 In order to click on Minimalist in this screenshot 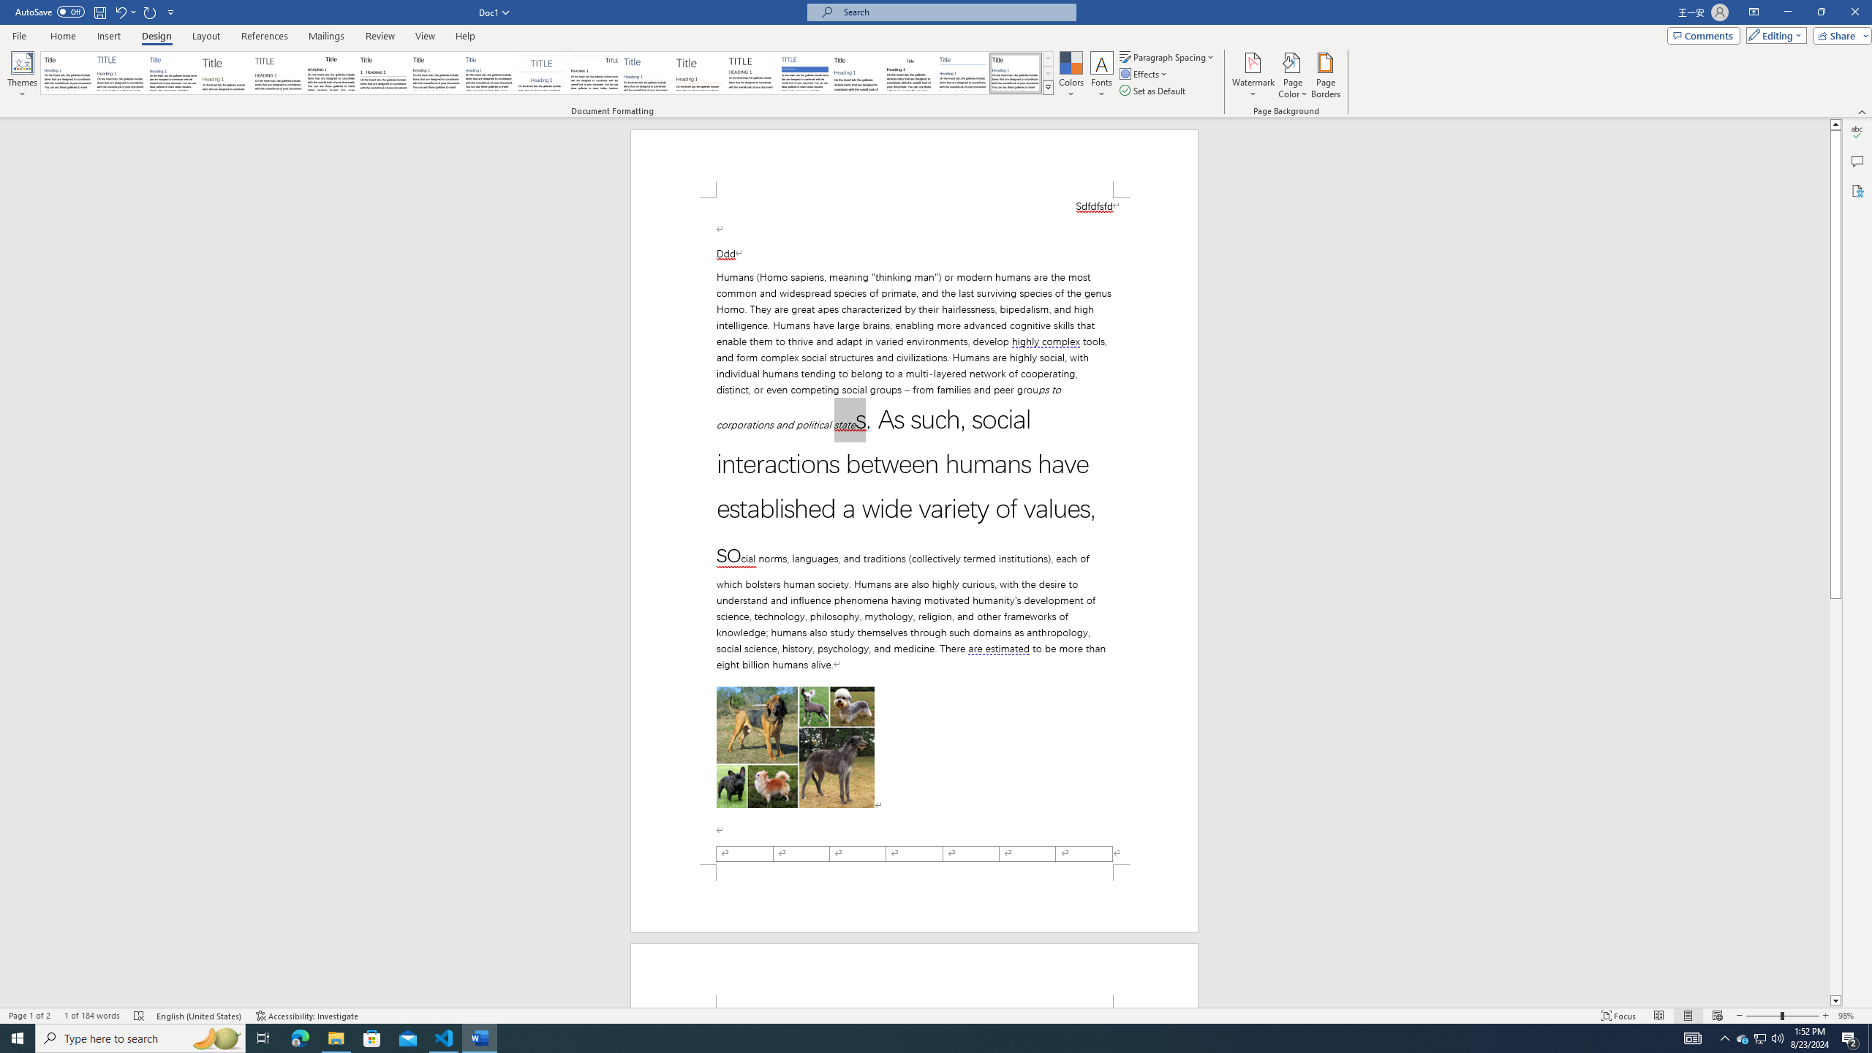, I will do `click(752, 73)`.